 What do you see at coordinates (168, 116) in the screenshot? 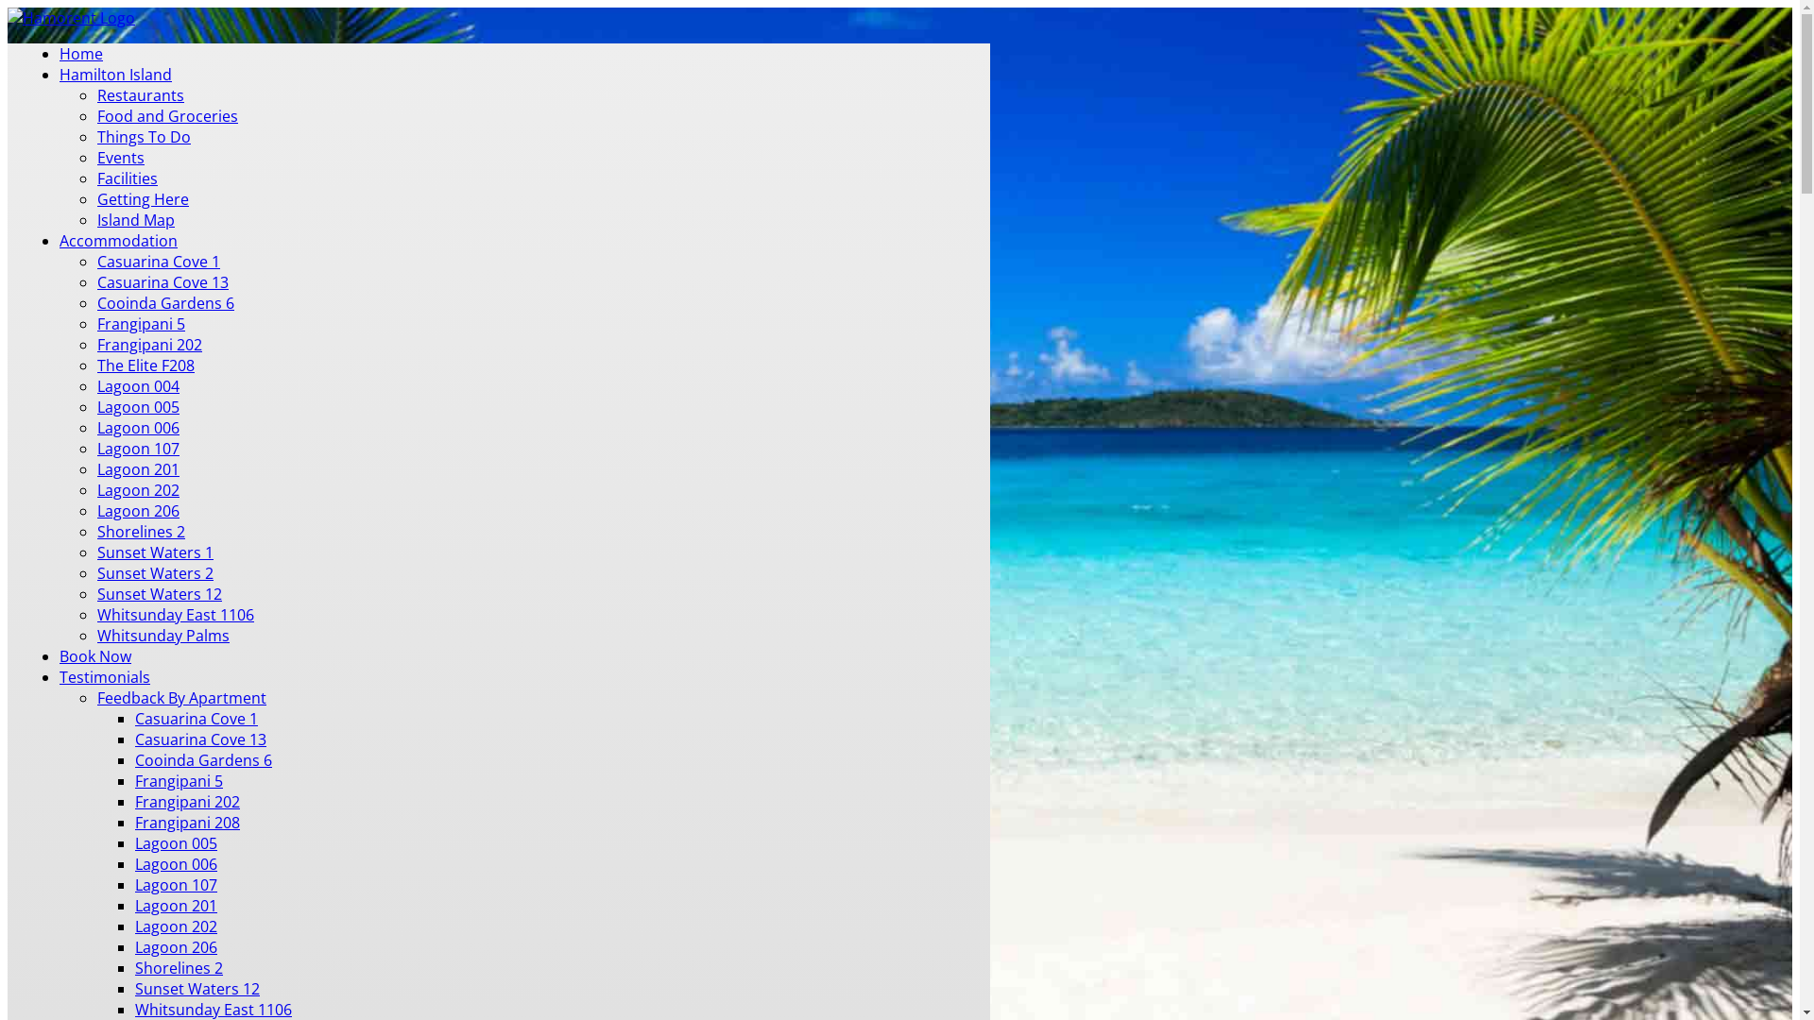
I see `Food and Groceries` at bounding box center [168, 116].